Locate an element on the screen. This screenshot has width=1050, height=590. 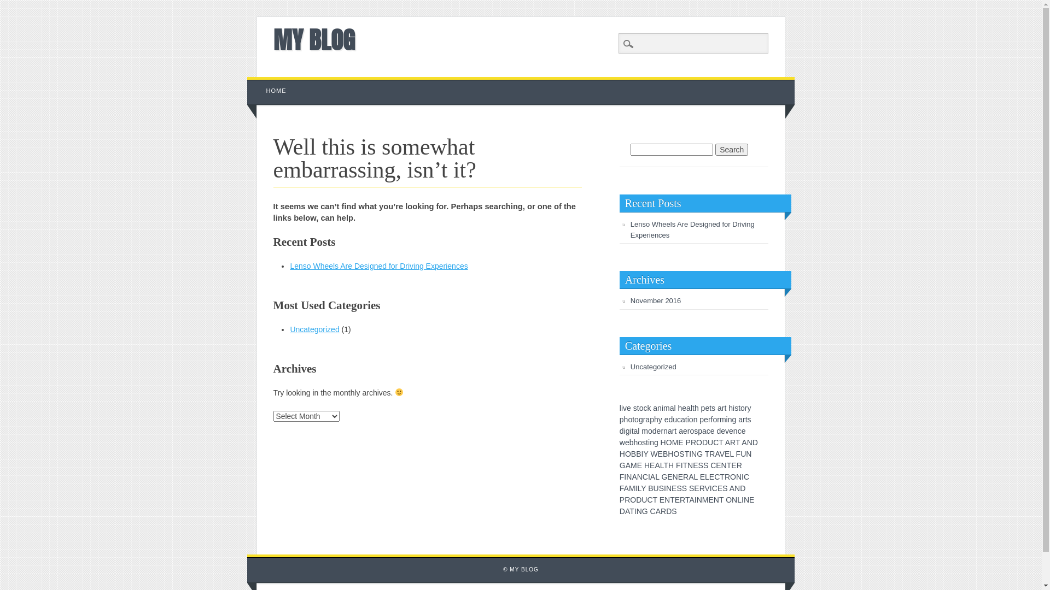
T is located at coordinates (738, 442).